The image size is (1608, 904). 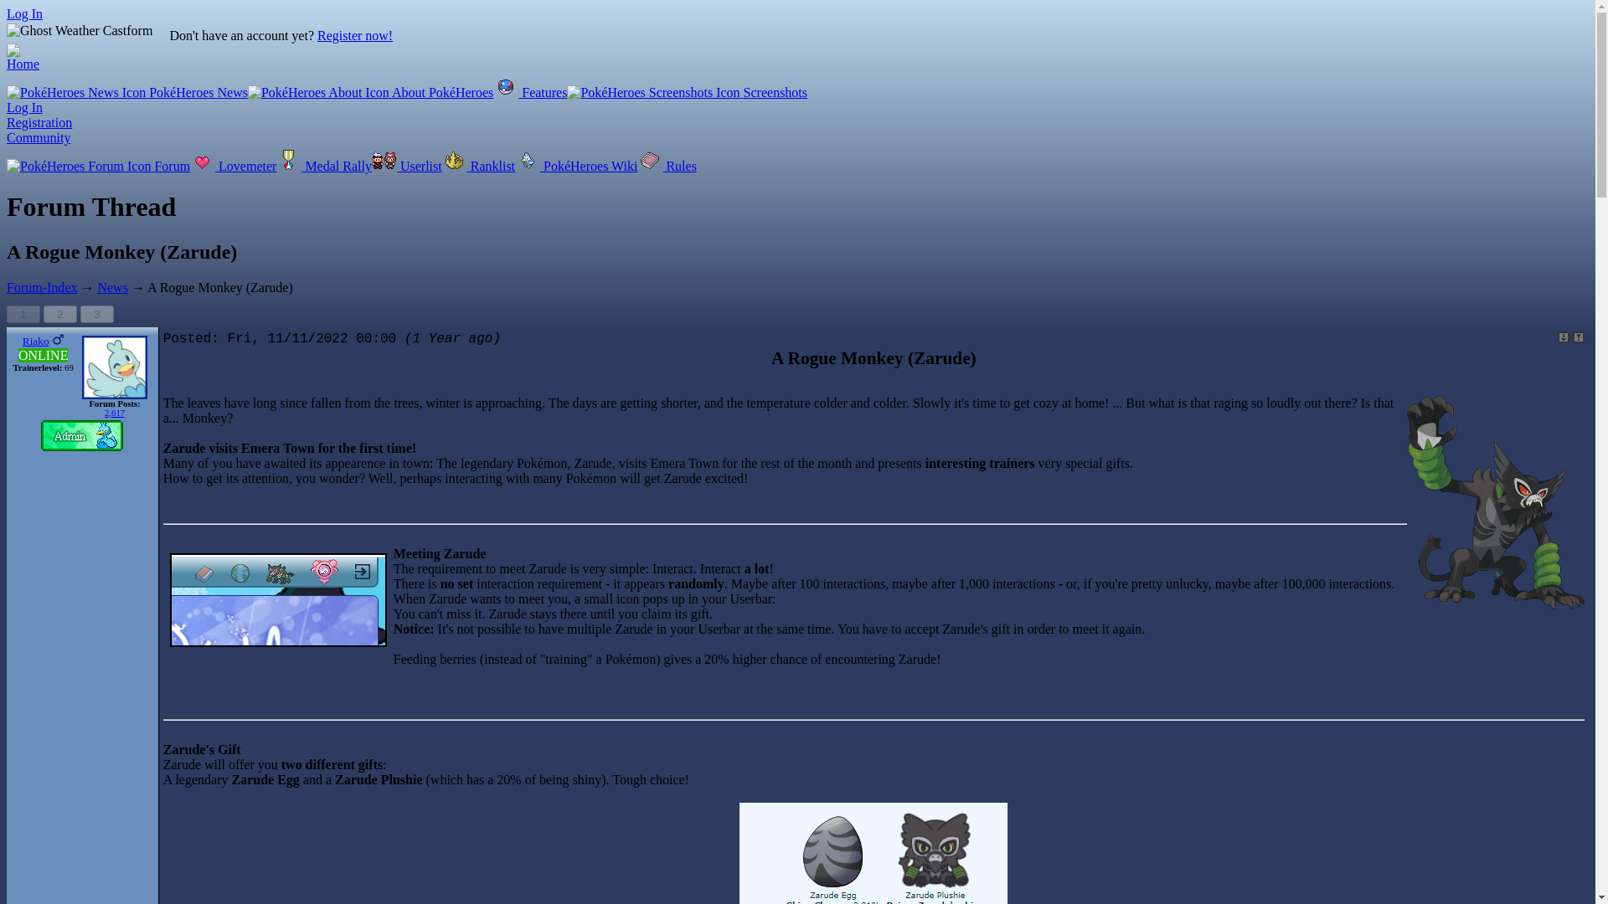 What do you see at coordinates (35, 340) in the screenshot?
I see `Riako` at bounding box center [35, 340].